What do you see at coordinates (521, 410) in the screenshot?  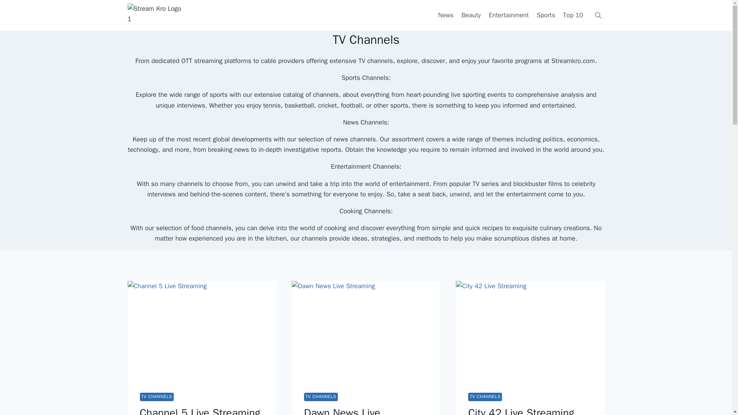 I see `City 42 Live Streaming` at bounding box center [521, 410].